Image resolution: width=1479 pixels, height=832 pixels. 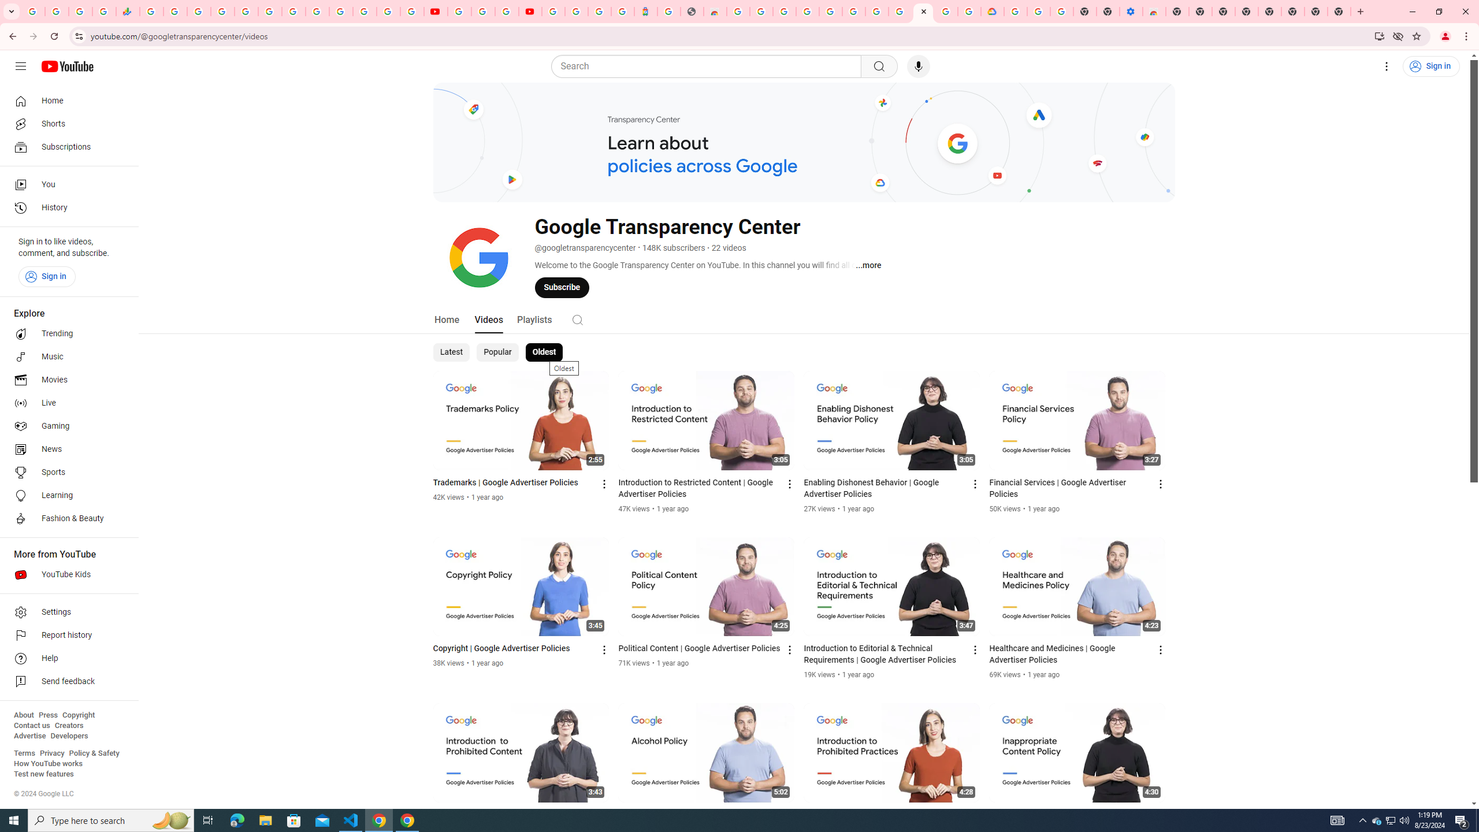 What do you see at coordinates (69, 736) in the screenshot?
I see `Developers` at bounding box center [69, 736].